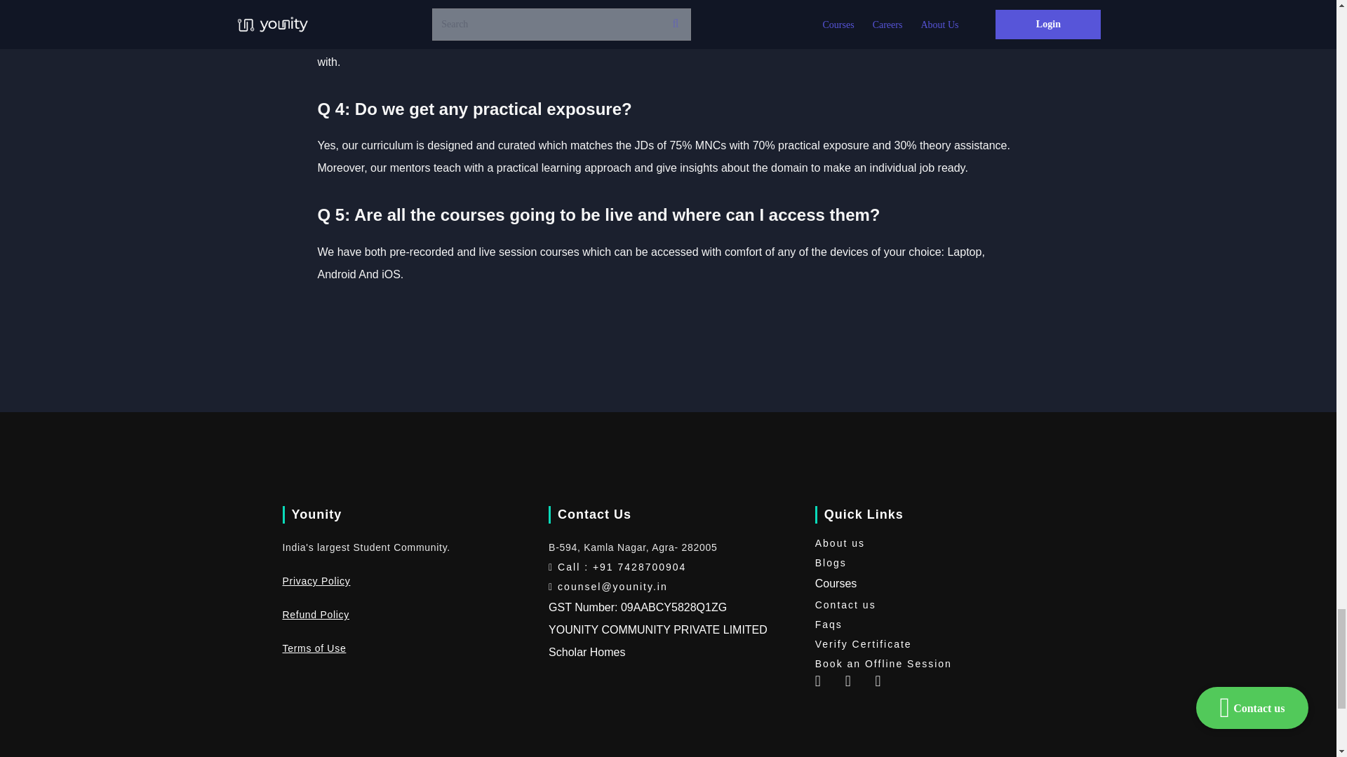 The height and width of the screenshot is (757, 1347). What do you see at coordinates (316, 580) in the screenshot?
I see `Privacy Policy` at bounding box center [316, 580].